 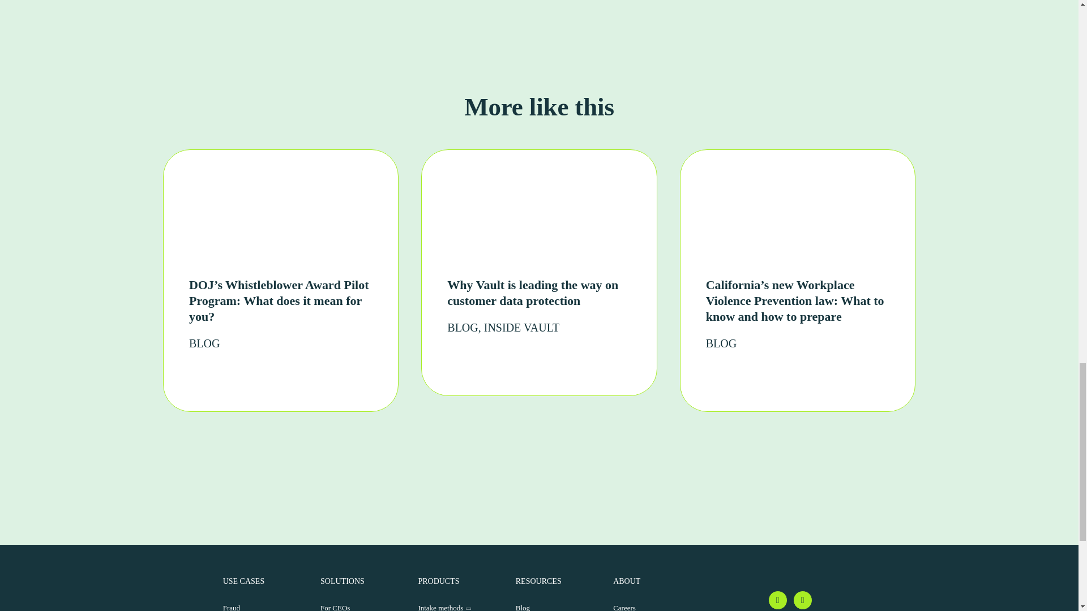 What do you see at coordinates (819, 376) in the screenshot?
I see `Line 7` at bounding box center [819, 376].